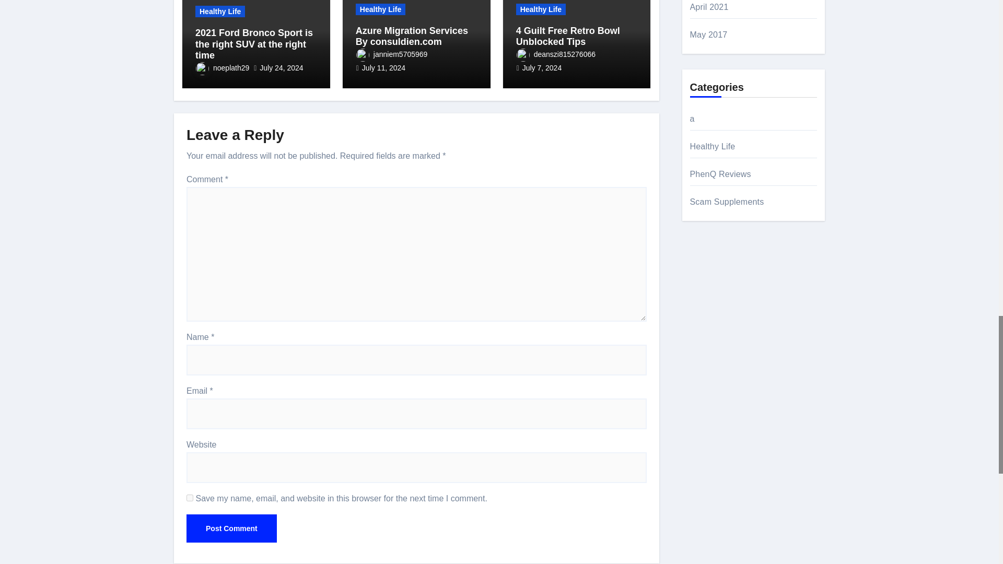 Image resolution: width=1003 pixels, height=564 pixels. What do you see at coordinates (190, 498) in the screenshot?
I see `yes` at bounding box center [190, 498].